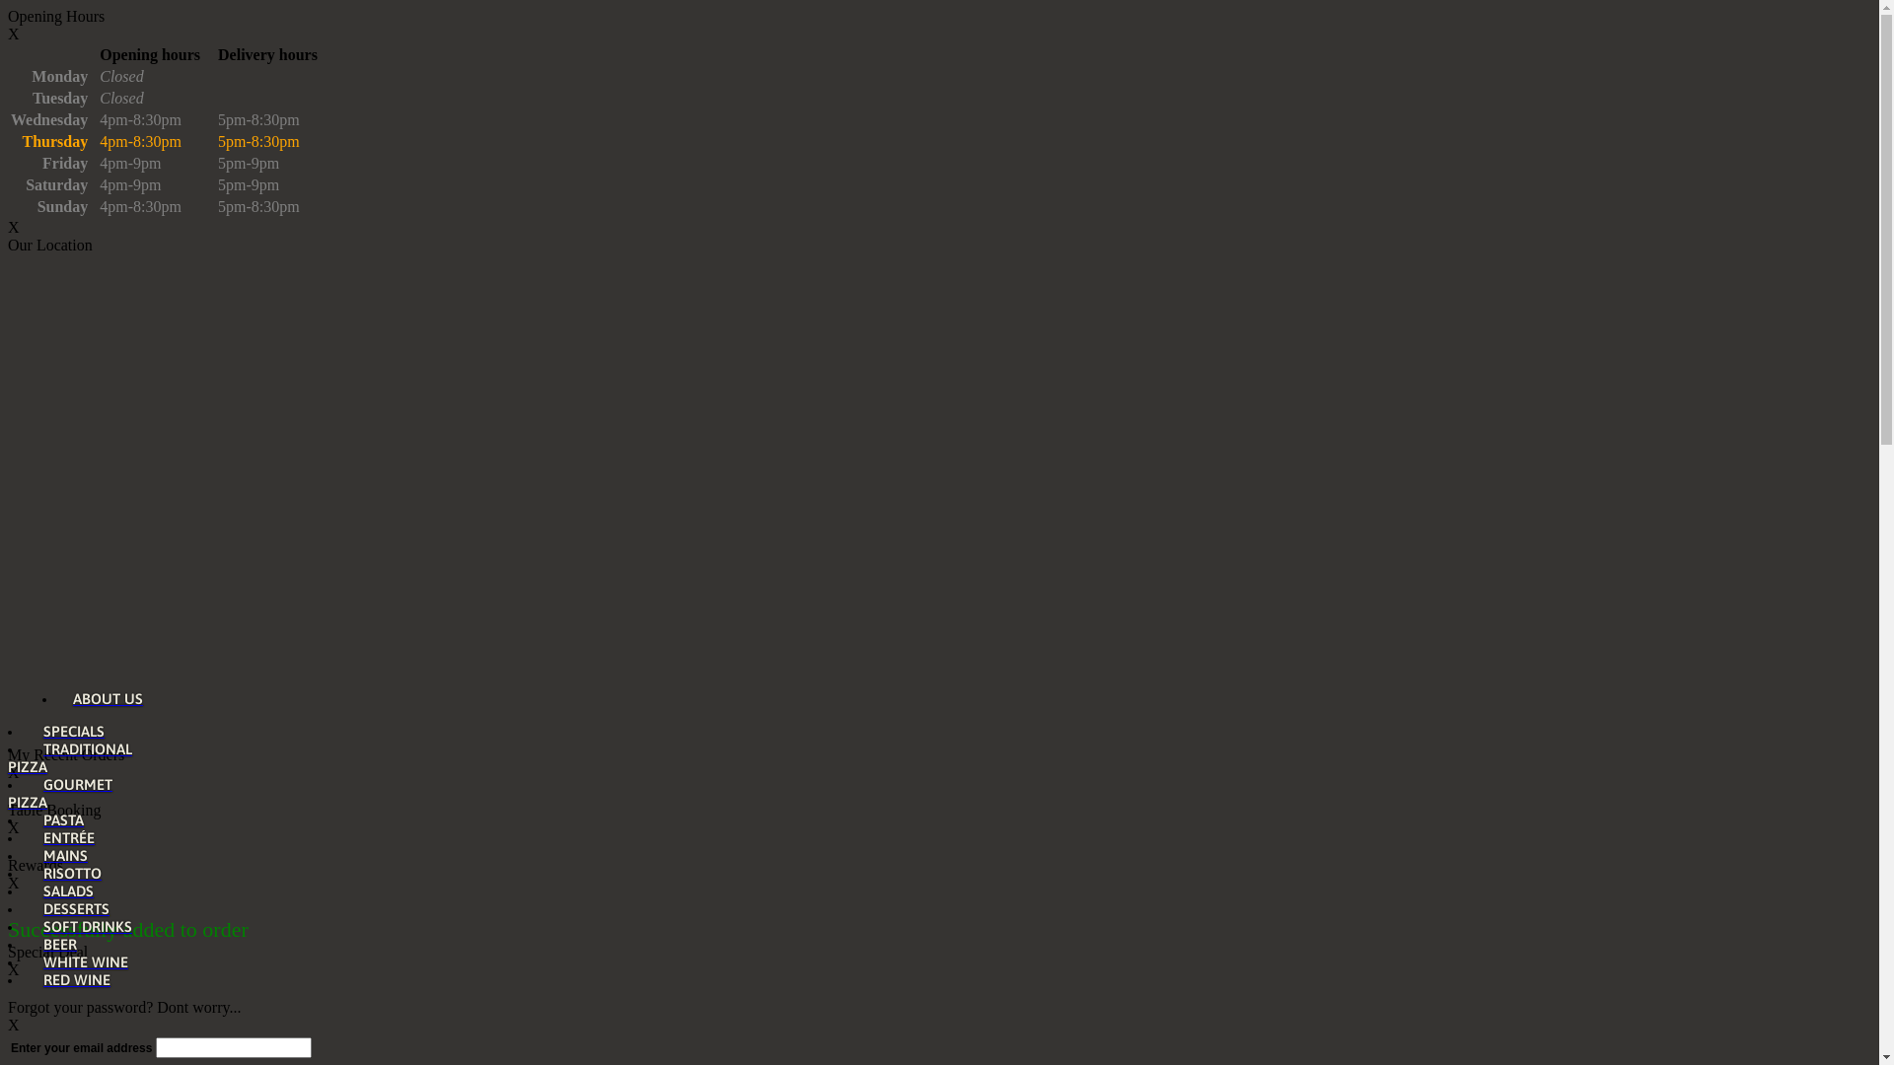  I want to click on GOURMET PIZZA, so click(60, 794).